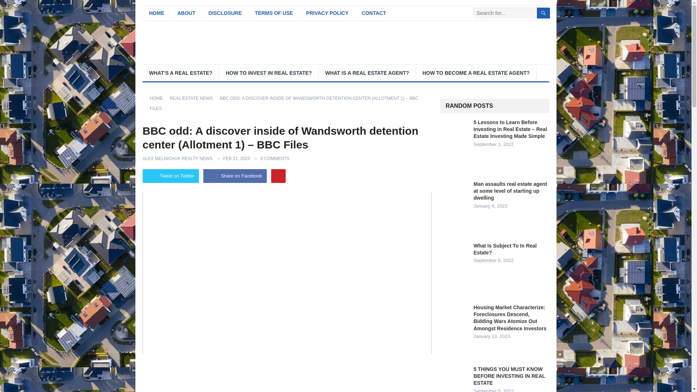 The width and height of the screenshot is (697, 392). Describe the element at coordinates (194, 98) in the screenshot. I see `View all posts in Real Estate News` at that location.